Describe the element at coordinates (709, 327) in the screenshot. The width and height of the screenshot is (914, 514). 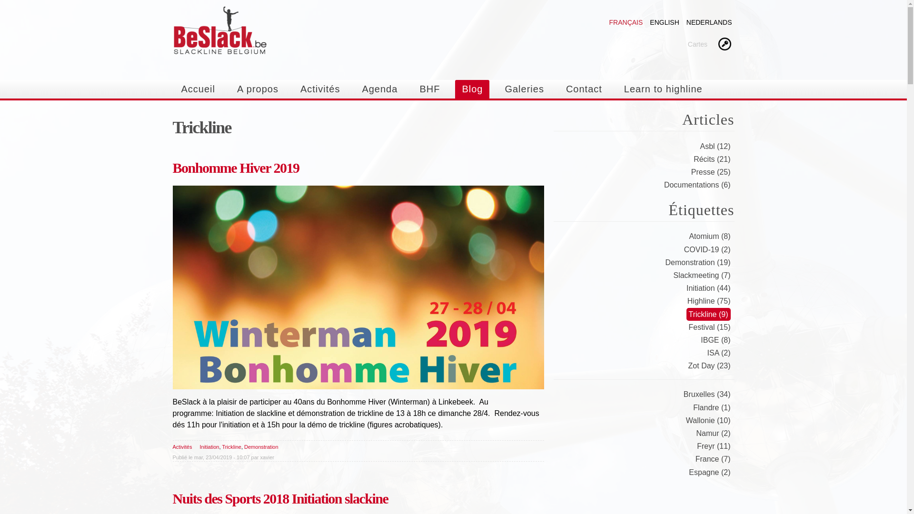
I see `Festival (15)` at that location.